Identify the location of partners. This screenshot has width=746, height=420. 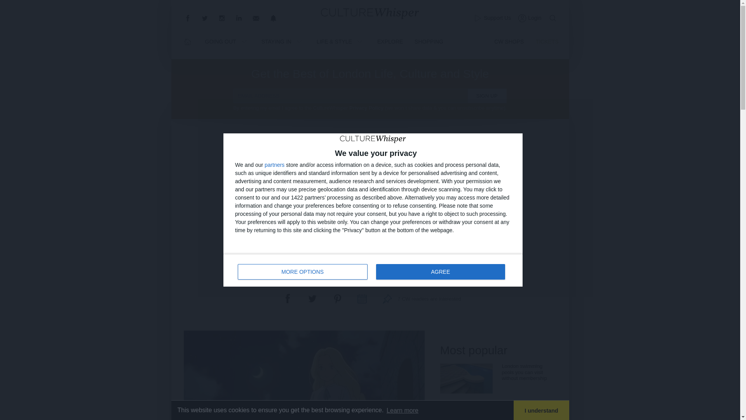
(387, 299).